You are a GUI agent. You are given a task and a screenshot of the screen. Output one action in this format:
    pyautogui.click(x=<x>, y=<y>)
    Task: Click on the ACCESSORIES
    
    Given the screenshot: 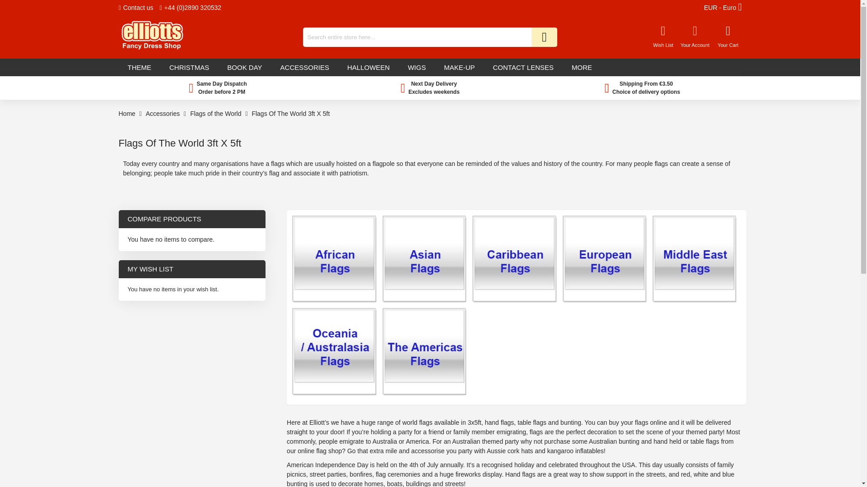 What is the action you would take?
    pyautogui.click(x=304, y=67)
    